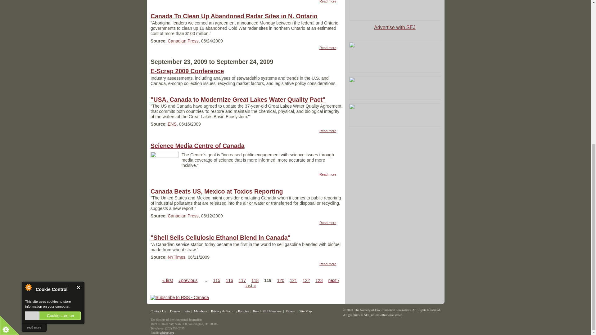  Describe the element at coordinates (34, 76) in the screenshot. I see `read more` at that location.